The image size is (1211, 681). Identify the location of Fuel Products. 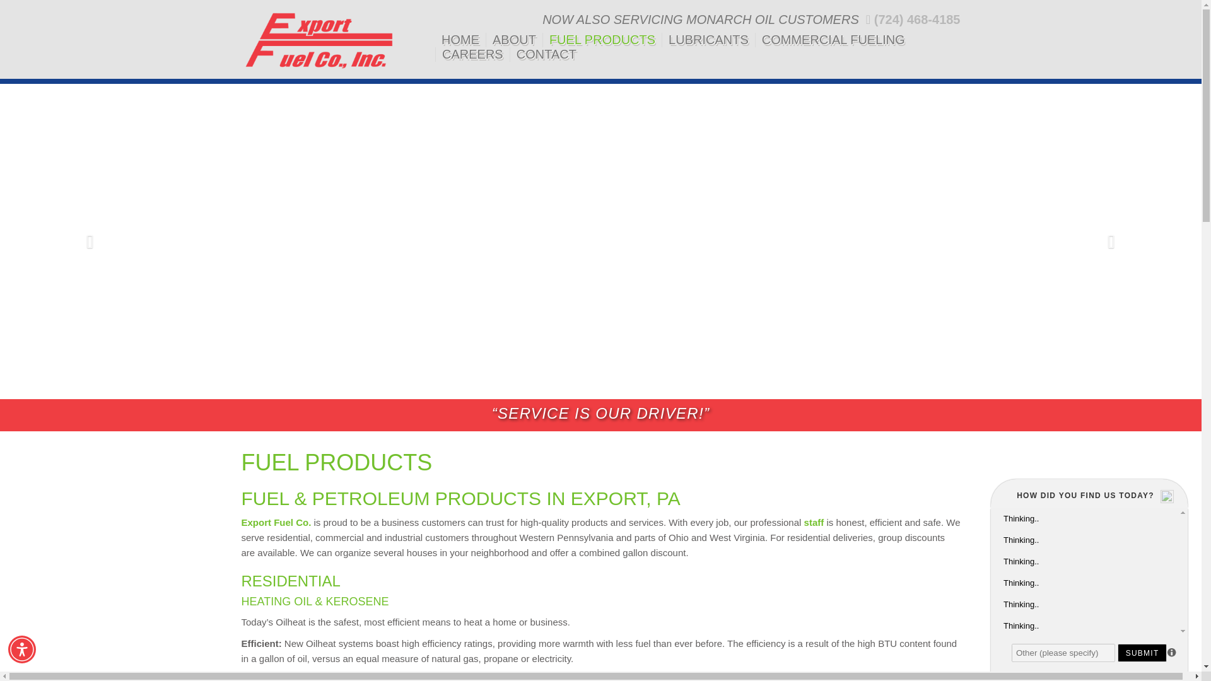
(602, 39).